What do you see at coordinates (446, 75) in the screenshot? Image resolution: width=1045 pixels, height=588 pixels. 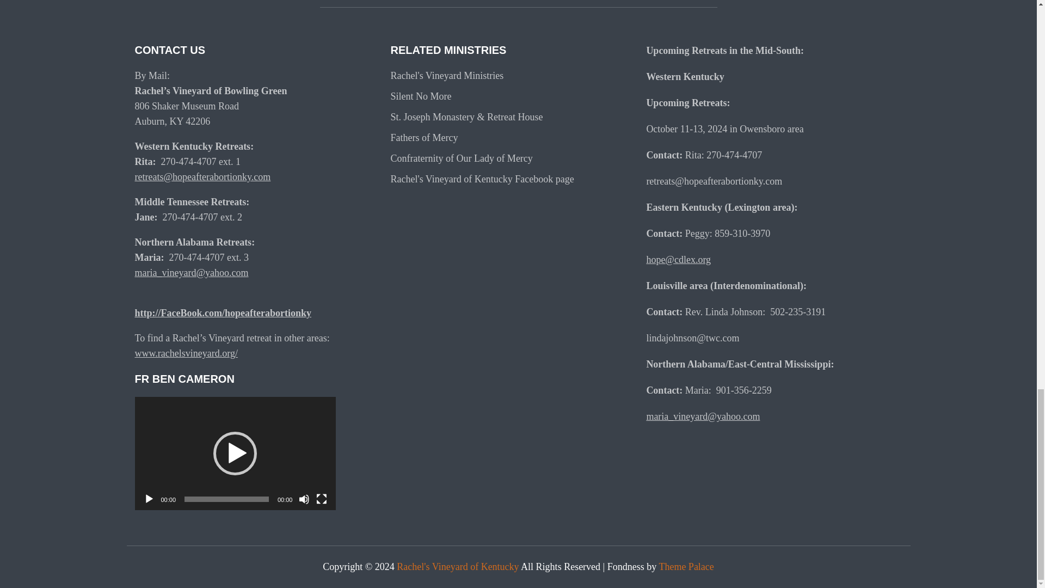 I see `Rachels Vineyard Official Site` at bounding box center [446, 75].